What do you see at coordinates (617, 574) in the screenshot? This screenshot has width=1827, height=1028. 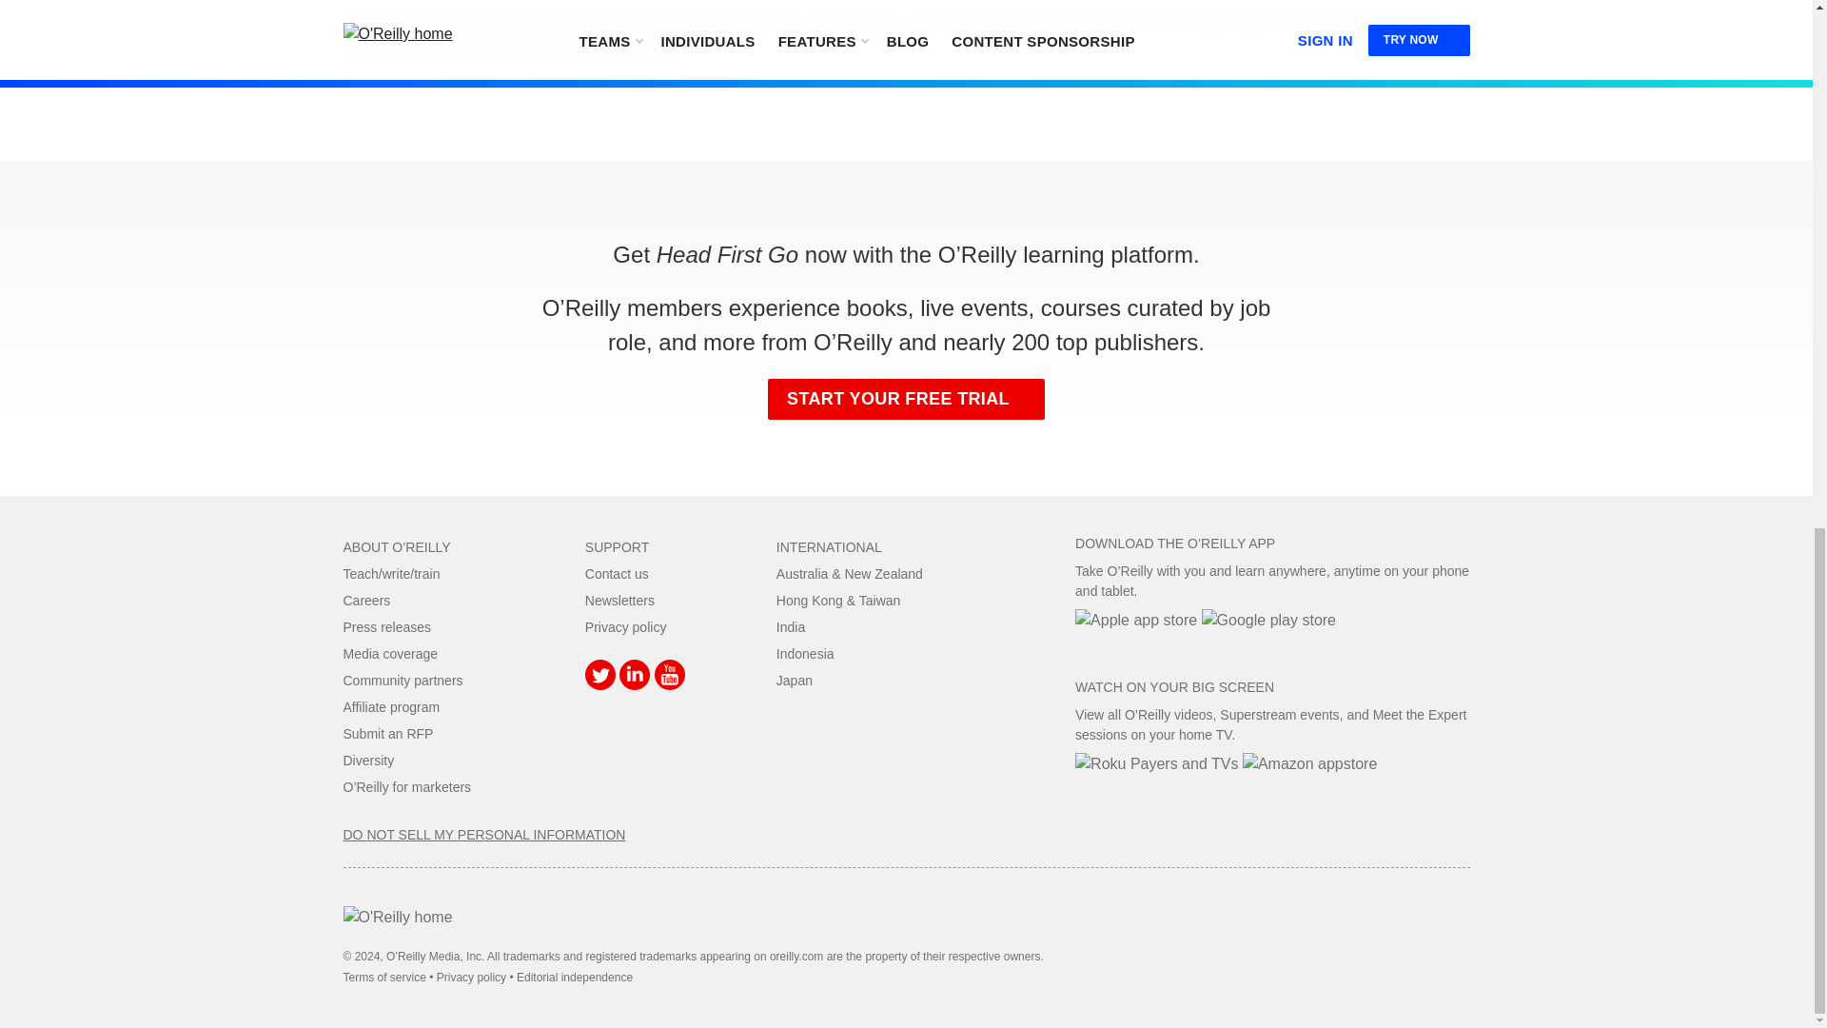 I see `Contact us` at bounding box center [617, 574].